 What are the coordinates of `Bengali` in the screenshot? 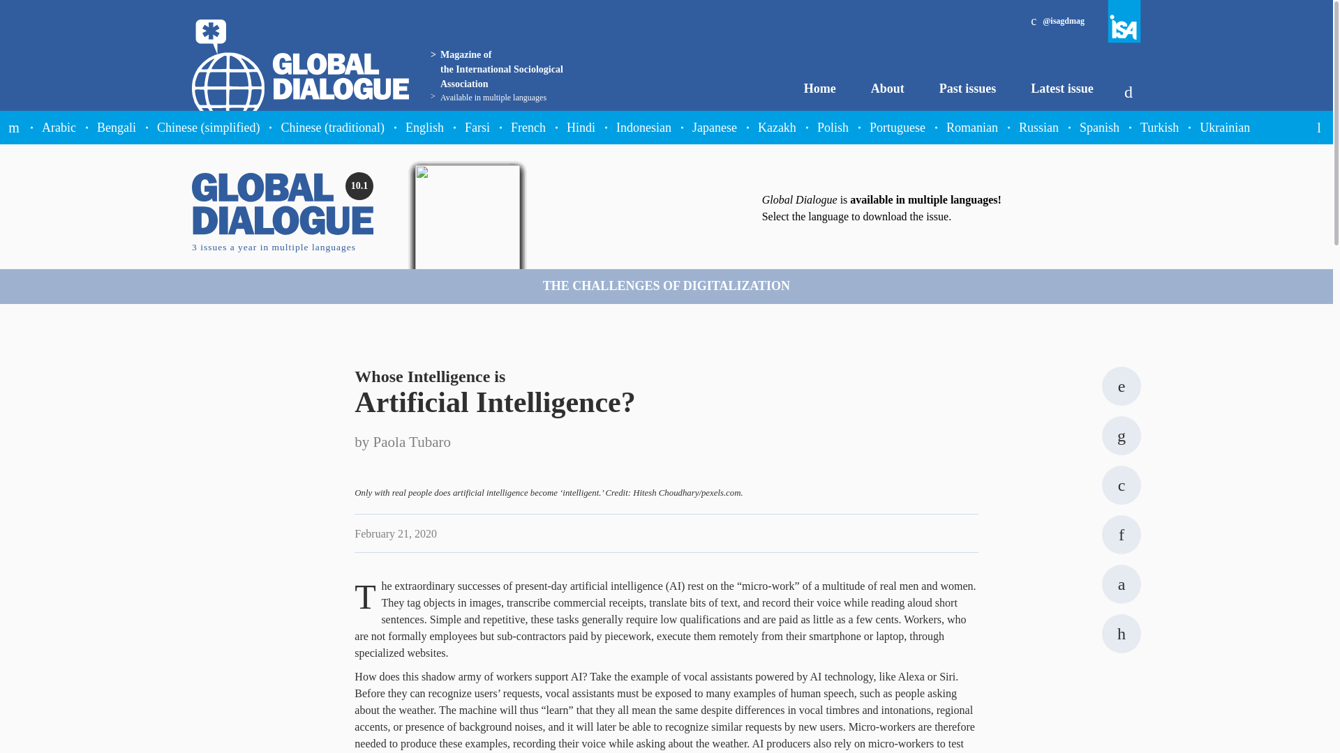 It's located at (116, 127).